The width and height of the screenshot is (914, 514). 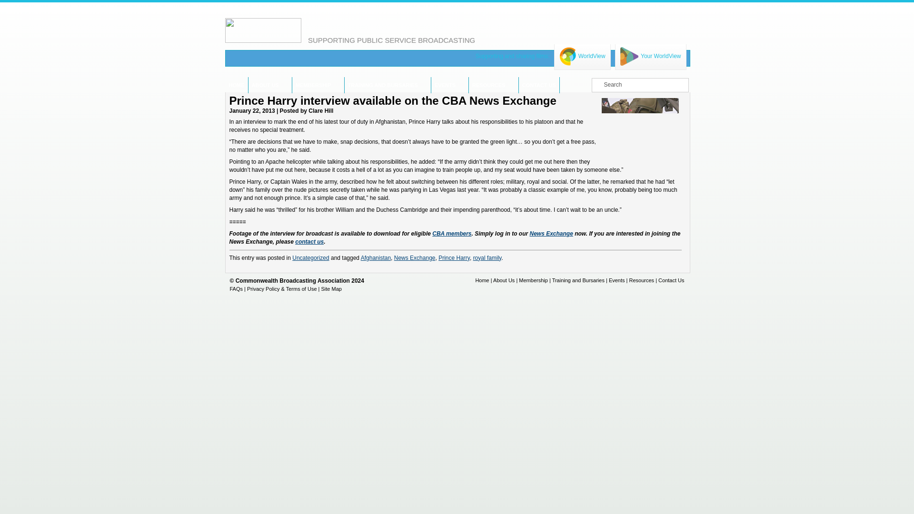 I want to click on ABOUT US, so click(x=265, y=85).